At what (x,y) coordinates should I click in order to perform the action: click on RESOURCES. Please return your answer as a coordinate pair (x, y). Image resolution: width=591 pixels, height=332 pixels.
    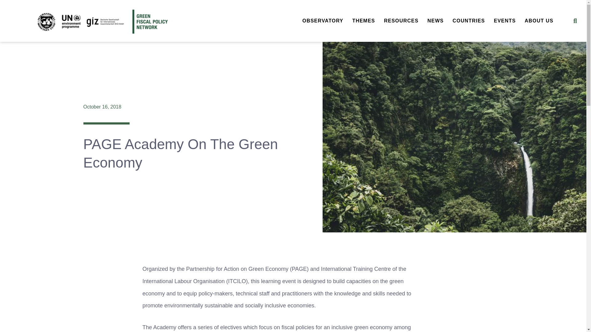
    Looking at the image, I should click on (401, 21).